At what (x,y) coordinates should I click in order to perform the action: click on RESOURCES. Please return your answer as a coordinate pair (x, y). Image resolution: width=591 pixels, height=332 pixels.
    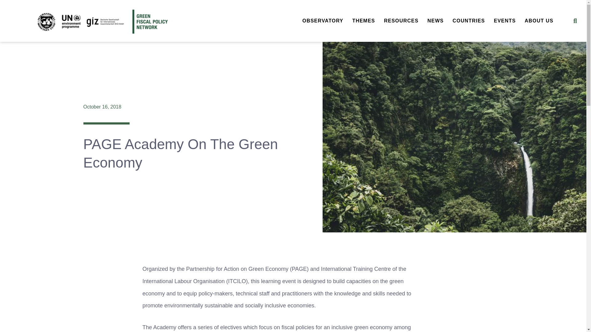
    Looking at the image, I should click on (401, 21).